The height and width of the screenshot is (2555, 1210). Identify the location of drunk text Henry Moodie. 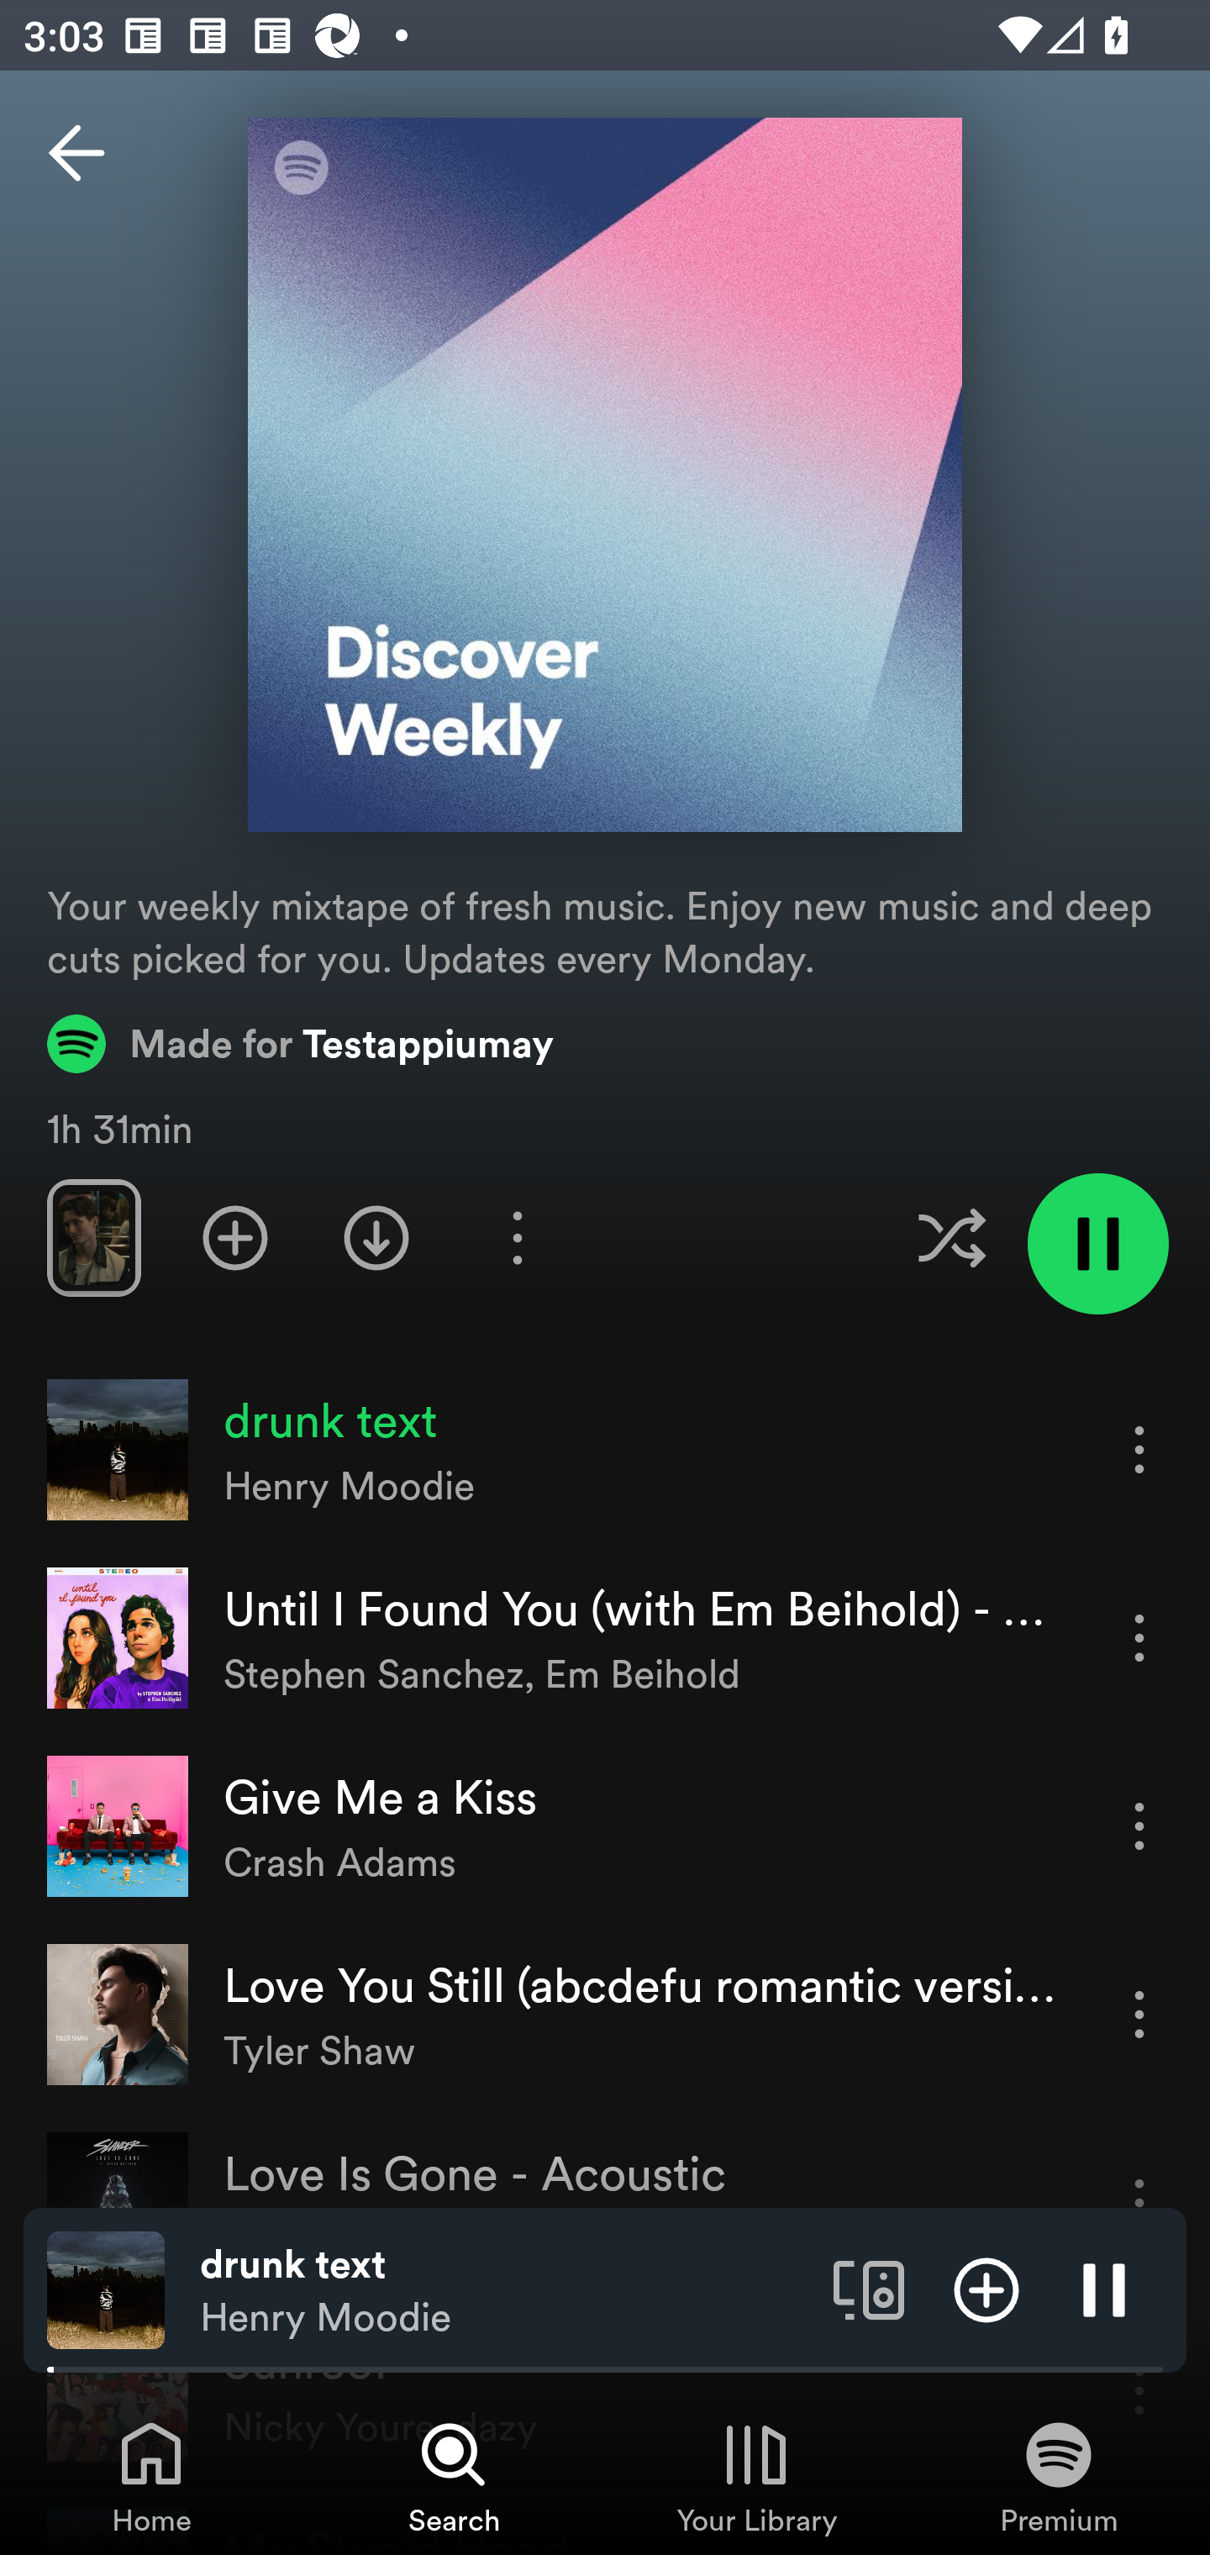
(504, 2290).